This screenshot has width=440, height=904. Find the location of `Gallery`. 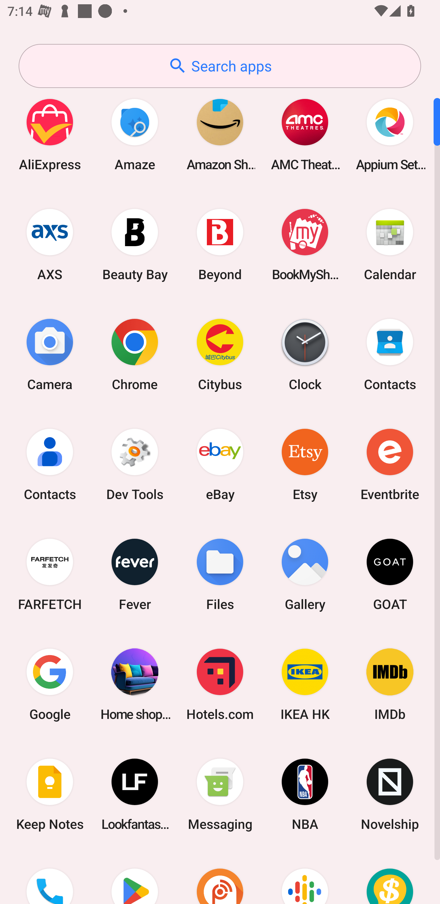

Gallery is located at coordinates (305, 574).